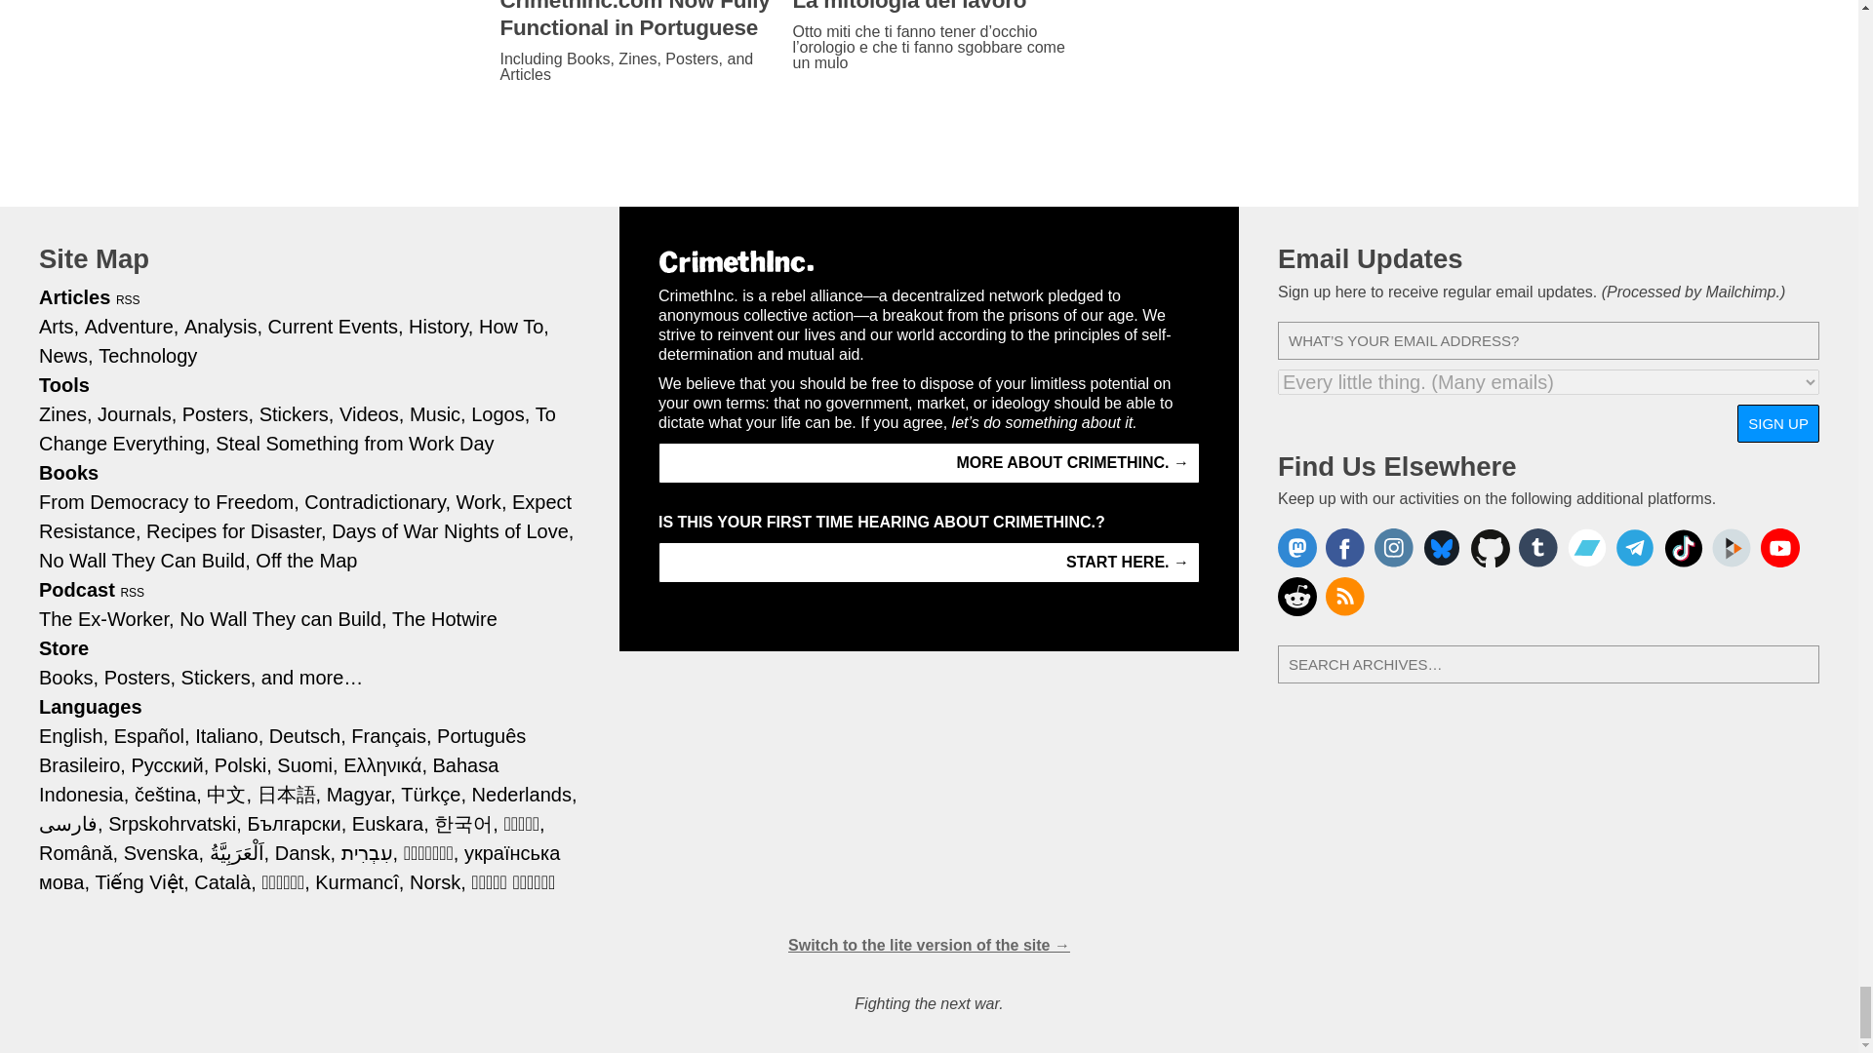  Describe the element at coordinates (132, 326) in the screenshot. I see `Adventure` at that location.